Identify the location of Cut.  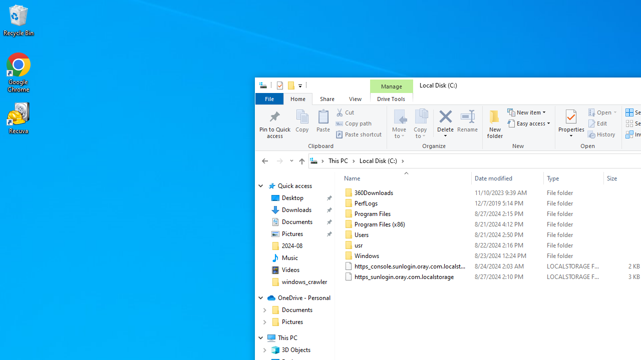
(345, 112).